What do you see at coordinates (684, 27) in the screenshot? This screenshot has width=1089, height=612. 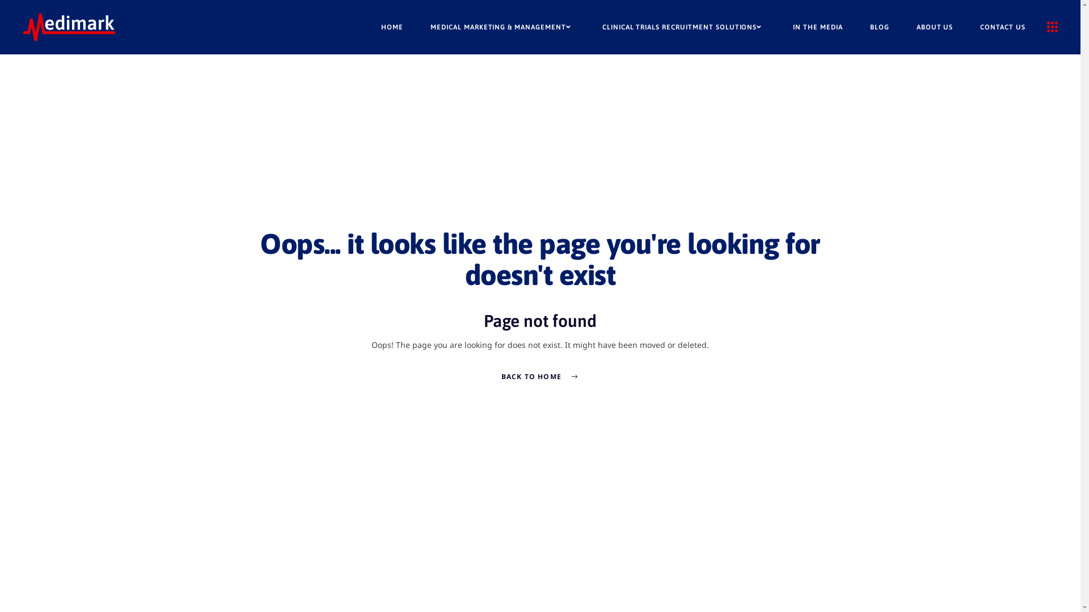 I see `CLINICAL TRIALS RECRUITMENT SOLUTIONS` at bounding box center [684, 27].